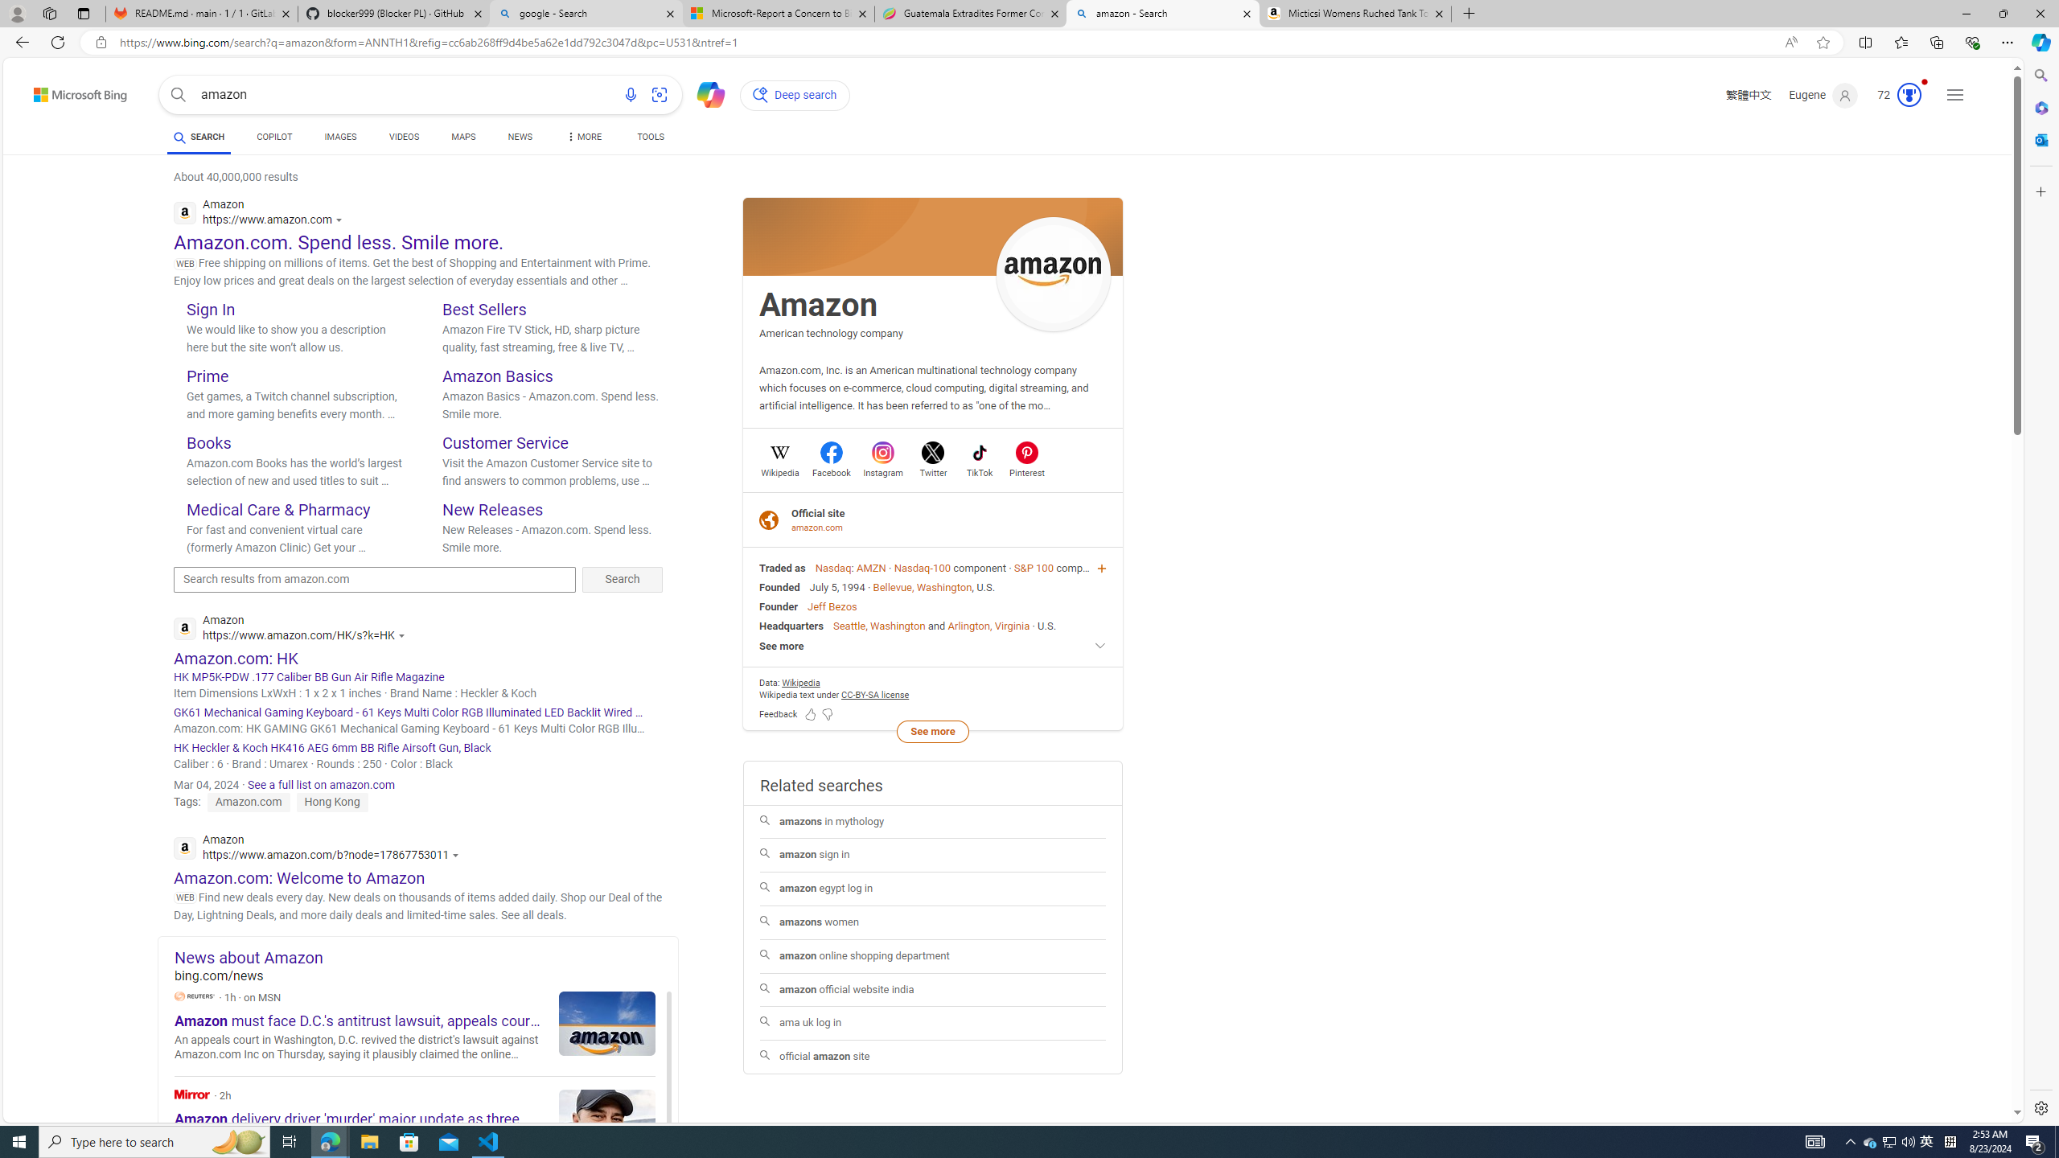  I want to click on Class: spl_logobg, so click(933, 236).